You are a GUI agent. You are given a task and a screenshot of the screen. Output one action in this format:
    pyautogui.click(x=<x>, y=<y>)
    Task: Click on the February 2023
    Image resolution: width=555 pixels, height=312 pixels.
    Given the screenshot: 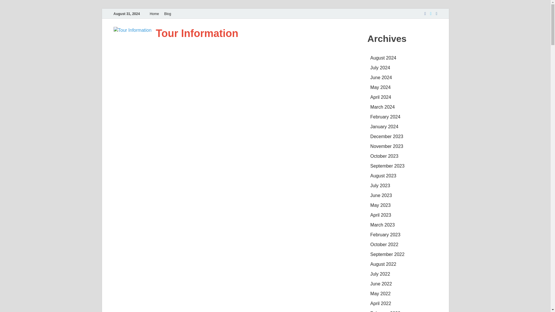 What is the action you would take?
    pyautogui.click(x=385, y=235)
    